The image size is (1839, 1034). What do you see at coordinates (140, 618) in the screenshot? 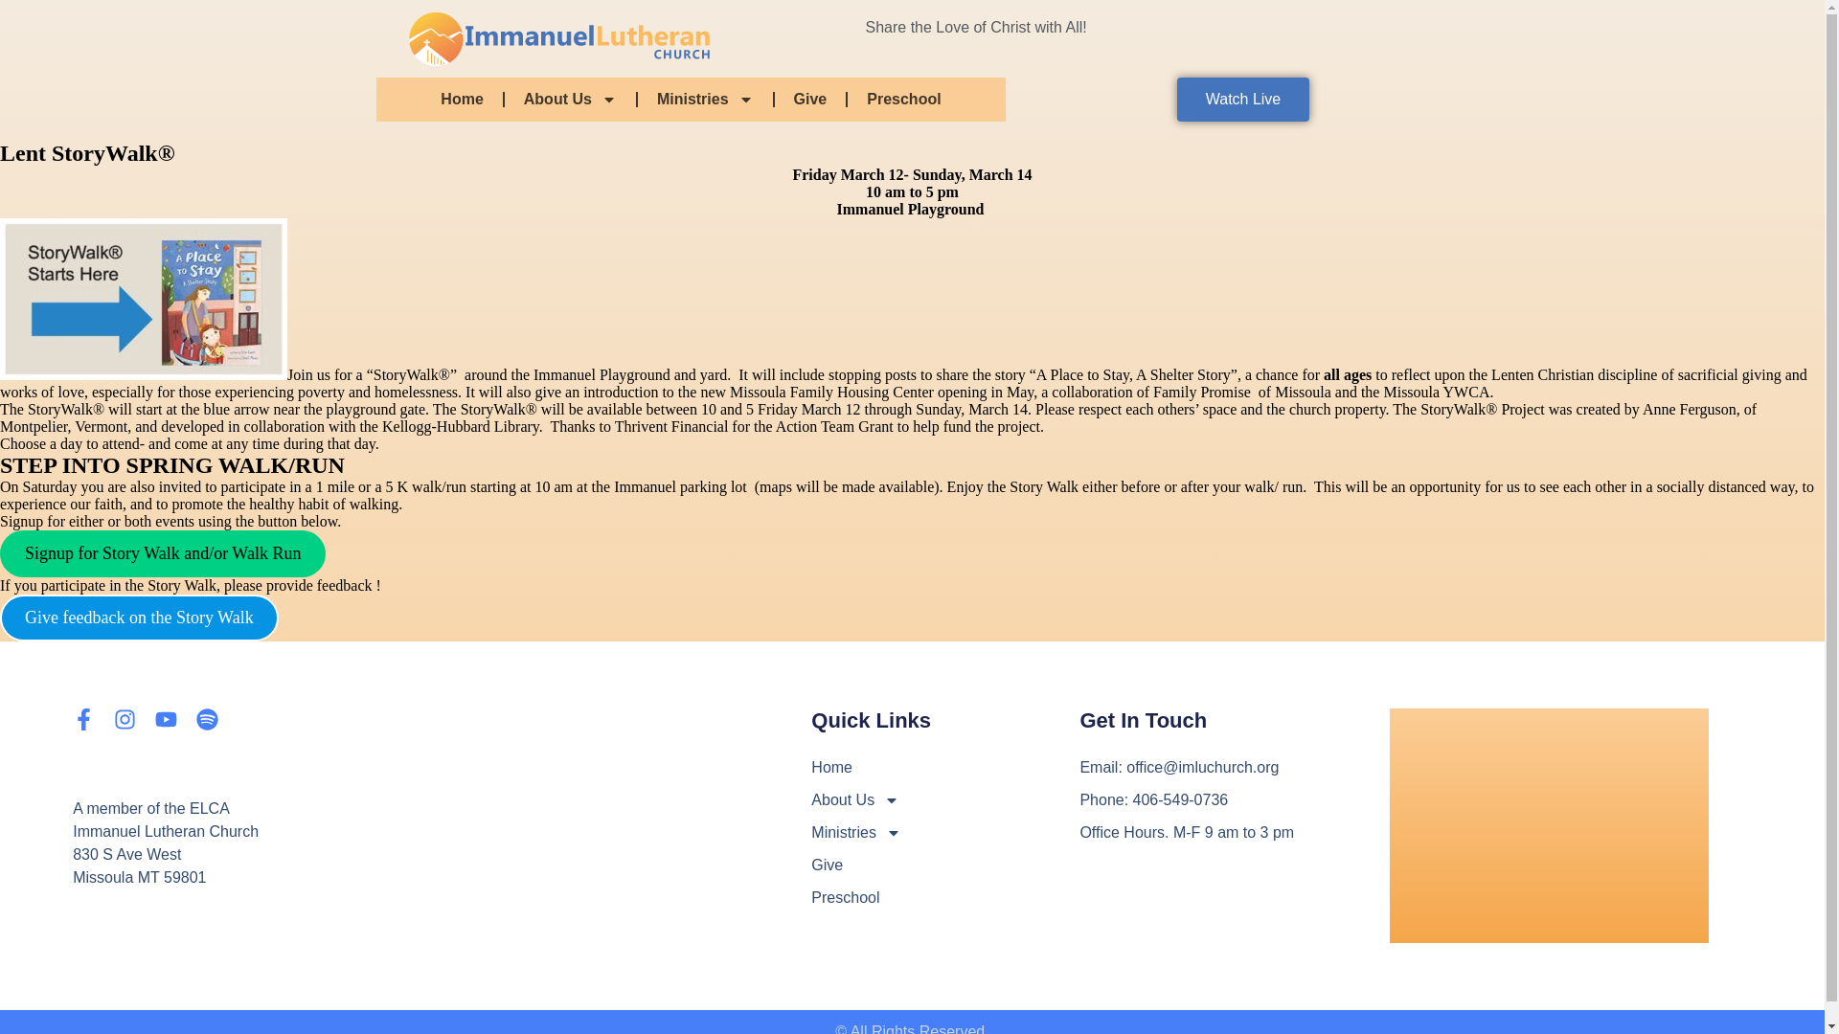
I see `Give feedback on the Story Walk` at bounding box center [140, 618].